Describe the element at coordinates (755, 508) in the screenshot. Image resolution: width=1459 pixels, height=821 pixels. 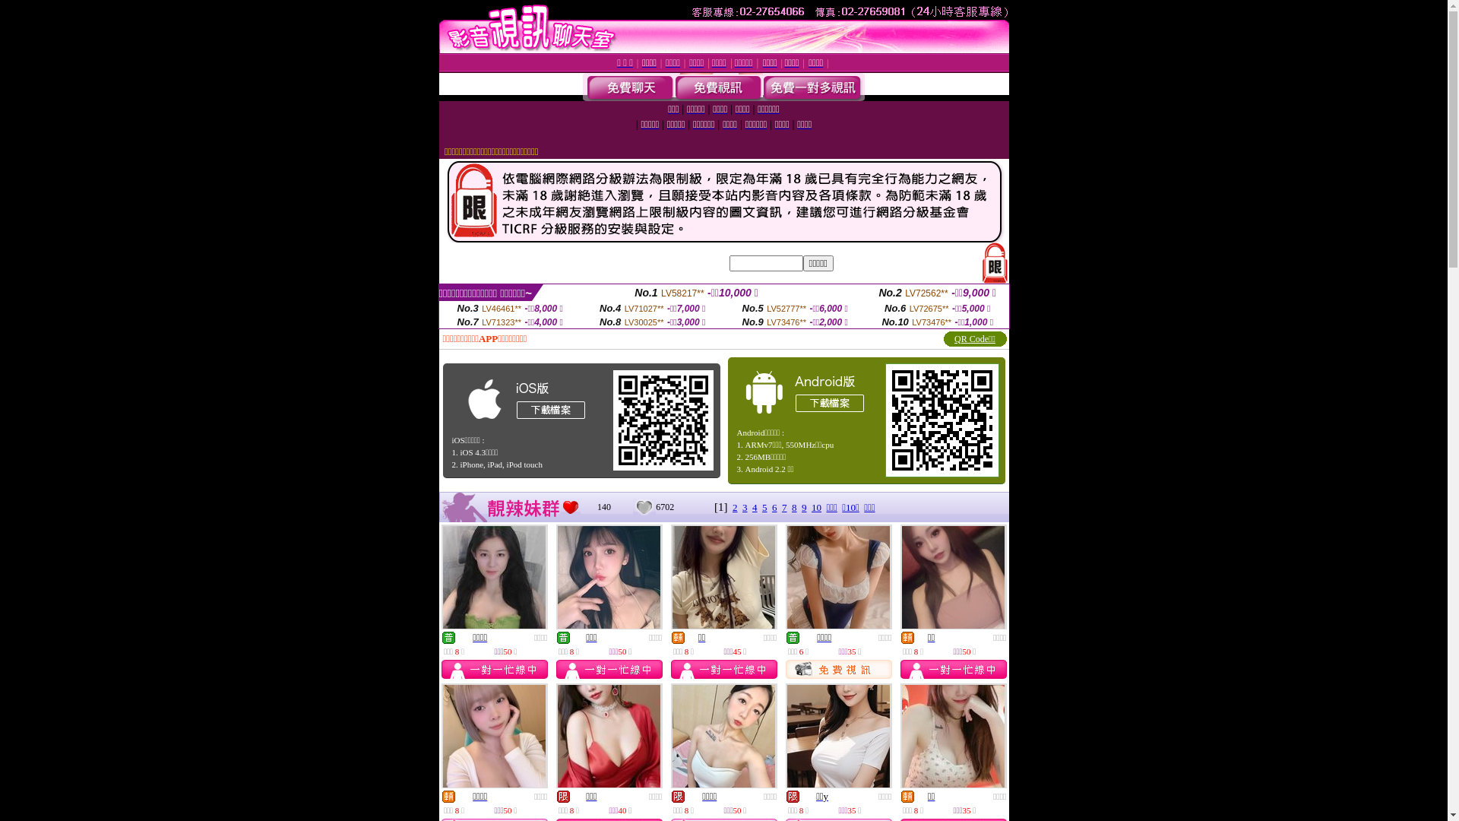
I see `4` at that location.